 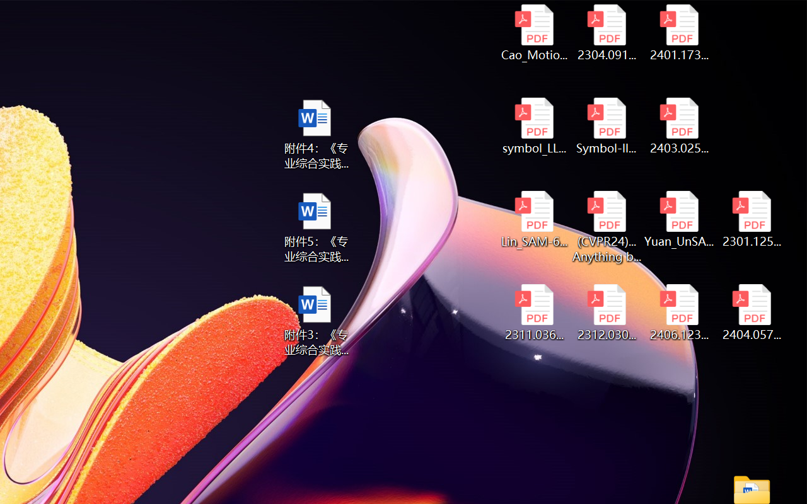 What do you see at coordinates (752, 312) in the screenshot?
I see `2404.05719v1.pdf` at bounding box center [752, 312].